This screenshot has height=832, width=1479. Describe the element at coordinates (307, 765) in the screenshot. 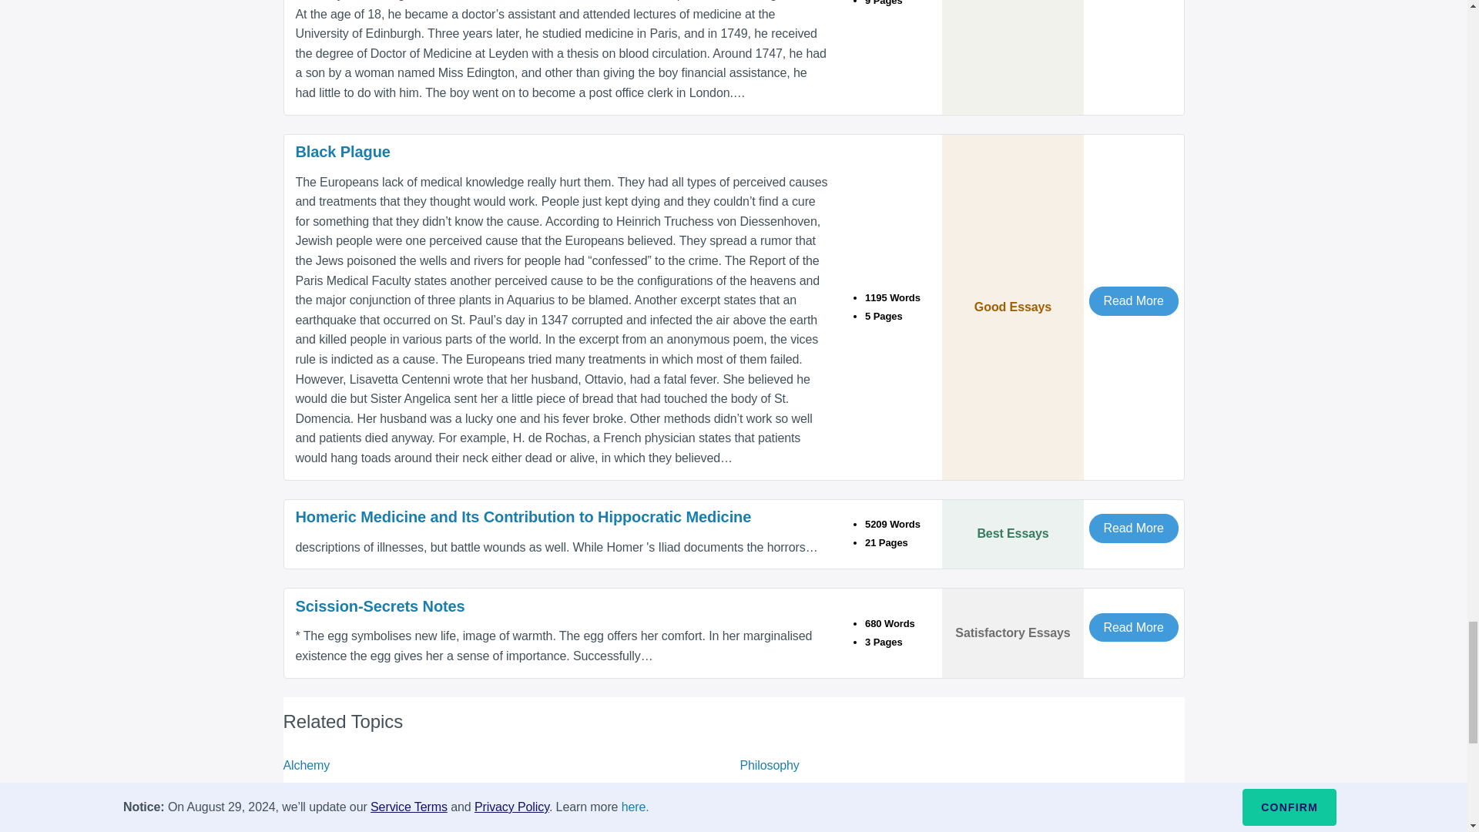

I see `Alchemy` at that location.